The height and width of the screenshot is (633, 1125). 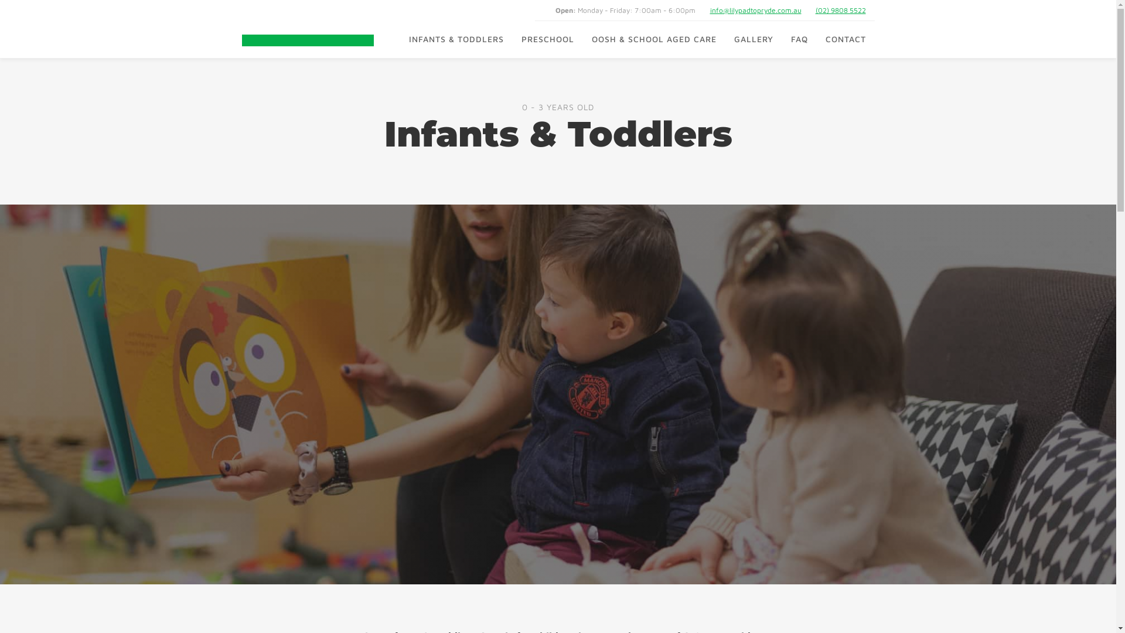 I want to click on FAQ, so click(x=799, y=39).